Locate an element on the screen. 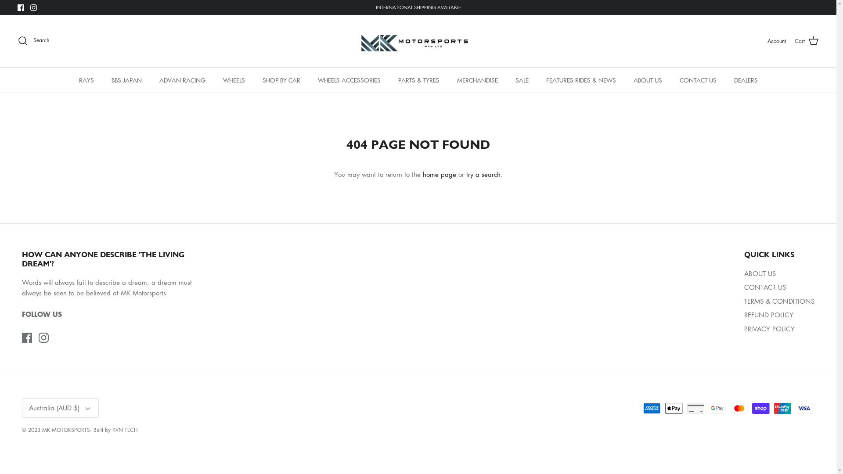 This screenshot has height=474, width=843. CONTACT US is located at coordinates (765, 287).